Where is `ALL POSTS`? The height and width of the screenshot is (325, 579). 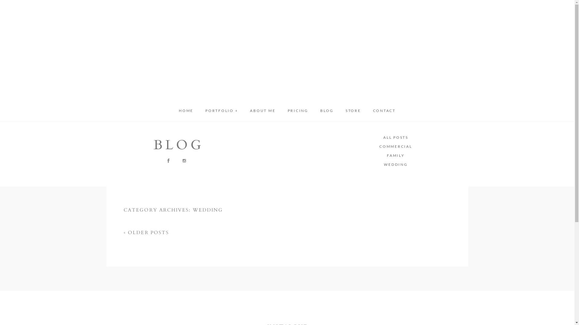 ALL POSTS is located at coordinates (396, 138).